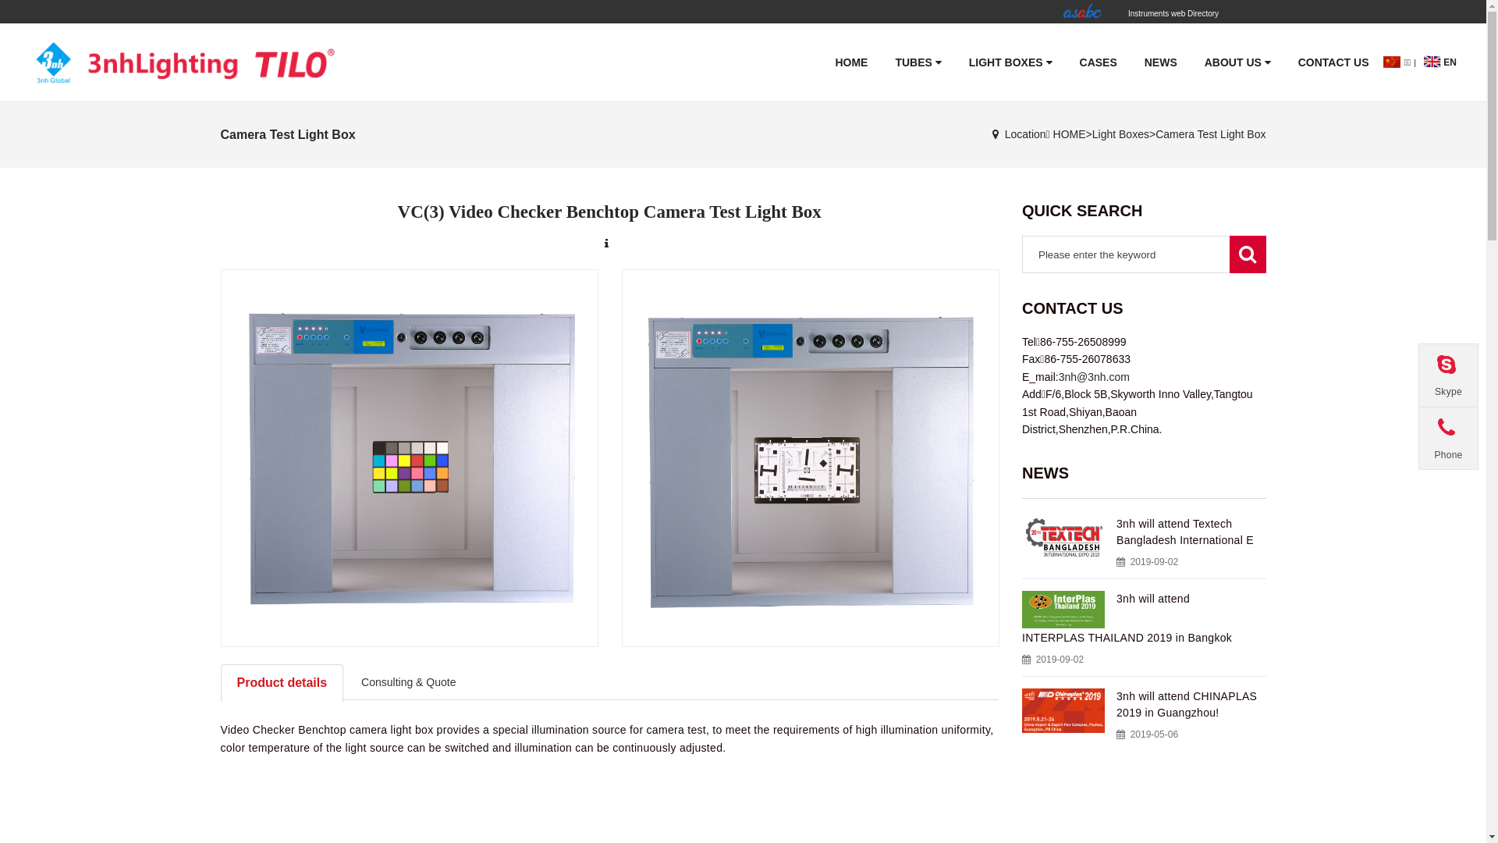  I want to click on Camera Test Light Box, so click(1211, 134).